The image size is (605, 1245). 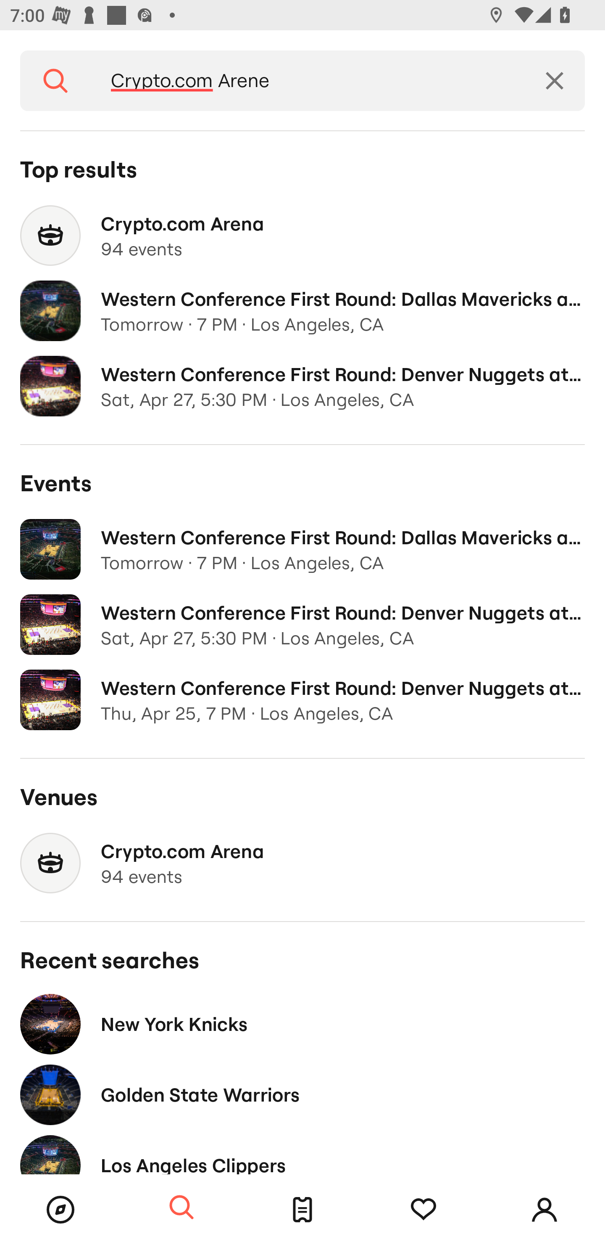 What do you see at coordinates (181, 1208) in the screenshot?
I see `Search` at bounding box center [181, 1208].